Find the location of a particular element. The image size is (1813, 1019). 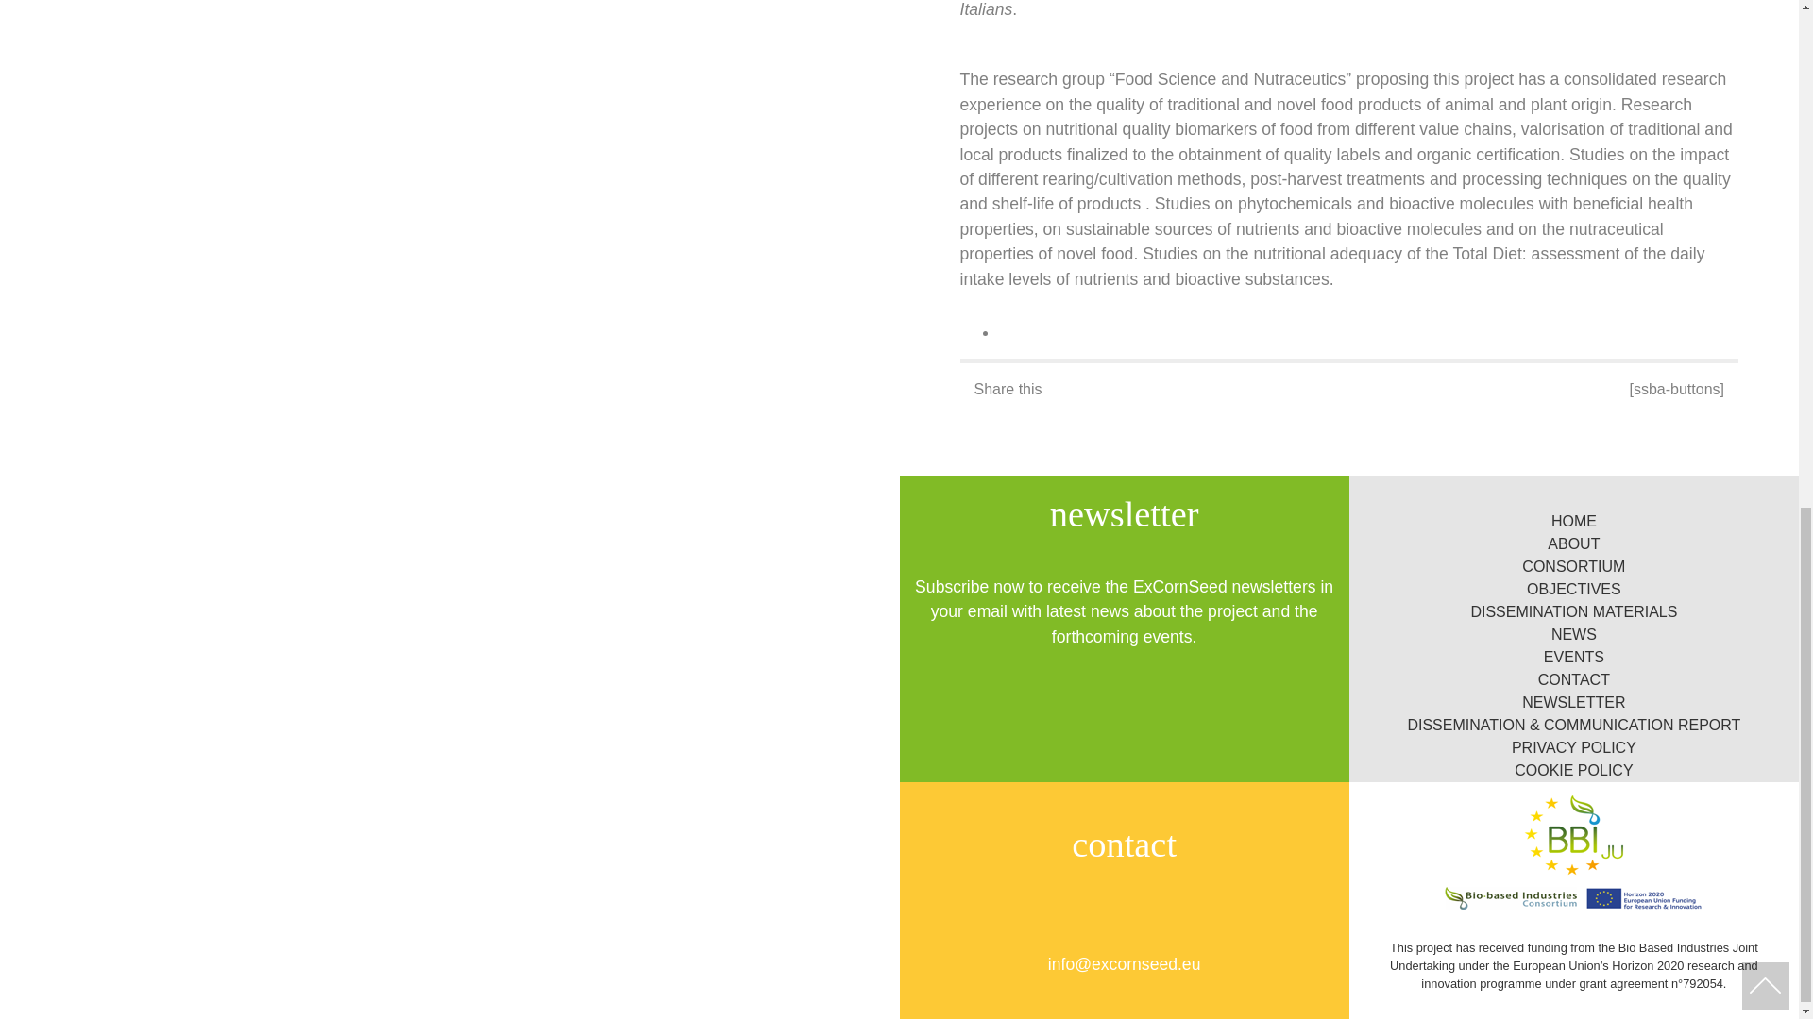

NEWS is located at coordinates (1574, 634).